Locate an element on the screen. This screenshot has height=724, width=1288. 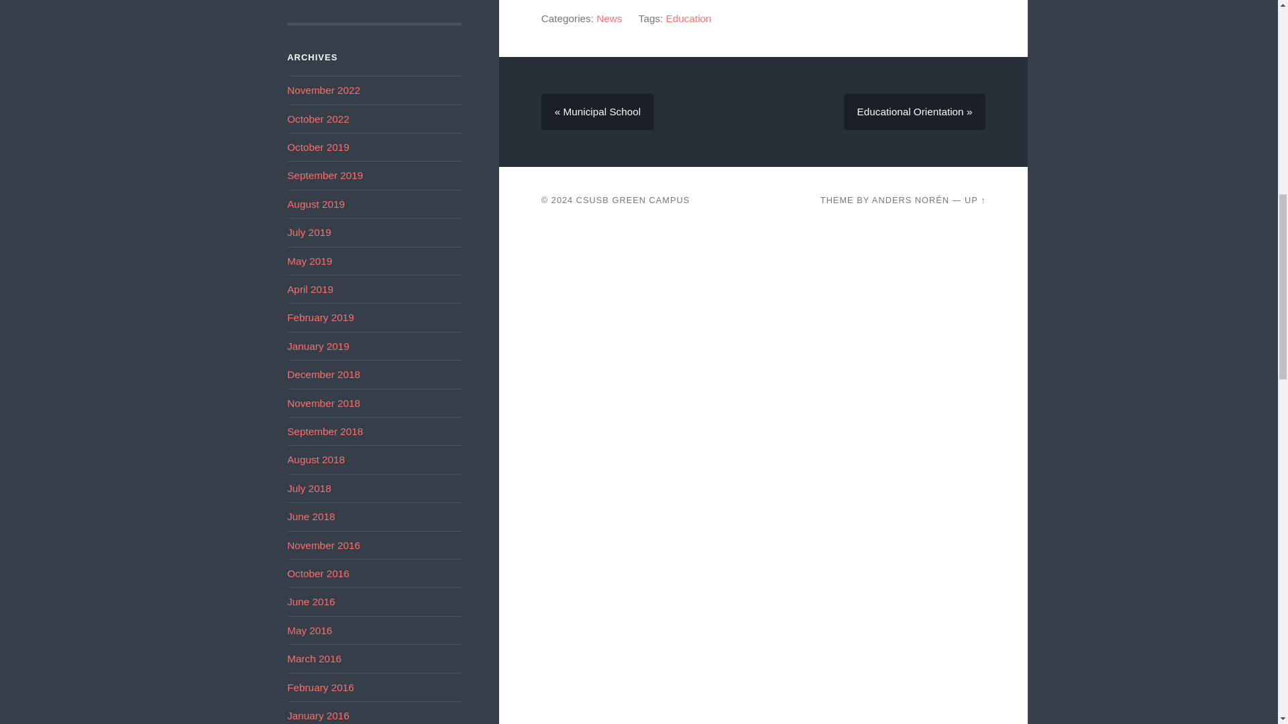
September 2018 is located at coordinates (325, 432).